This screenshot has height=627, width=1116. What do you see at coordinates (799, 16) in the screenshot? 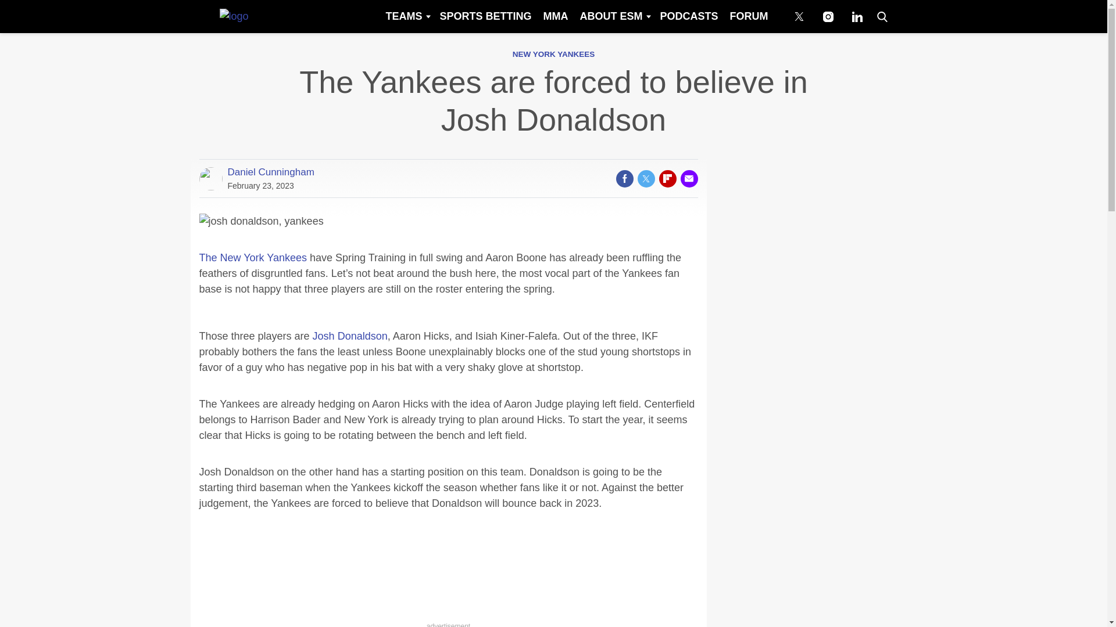
I see `Follow us on Twitter` at bounding box center [799, 16].